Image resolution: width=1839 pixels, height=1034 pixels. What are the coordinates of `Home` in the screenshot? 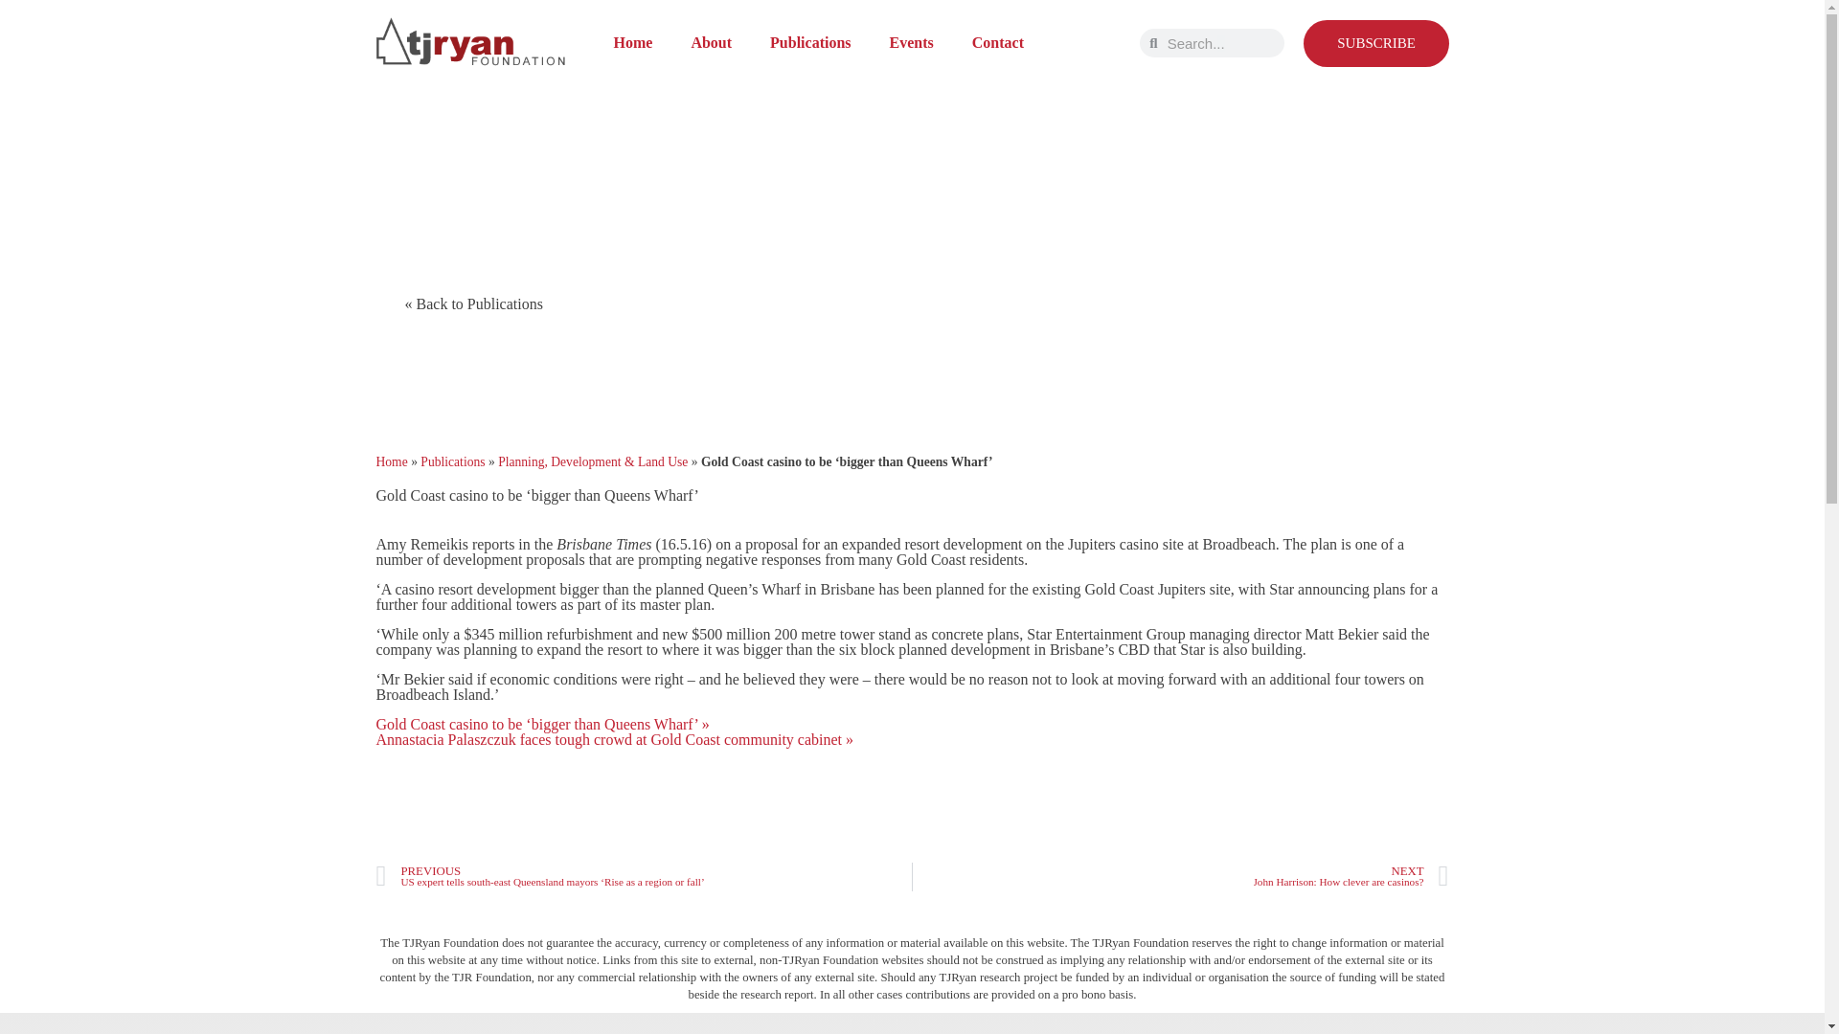 It's located at (632, 42).